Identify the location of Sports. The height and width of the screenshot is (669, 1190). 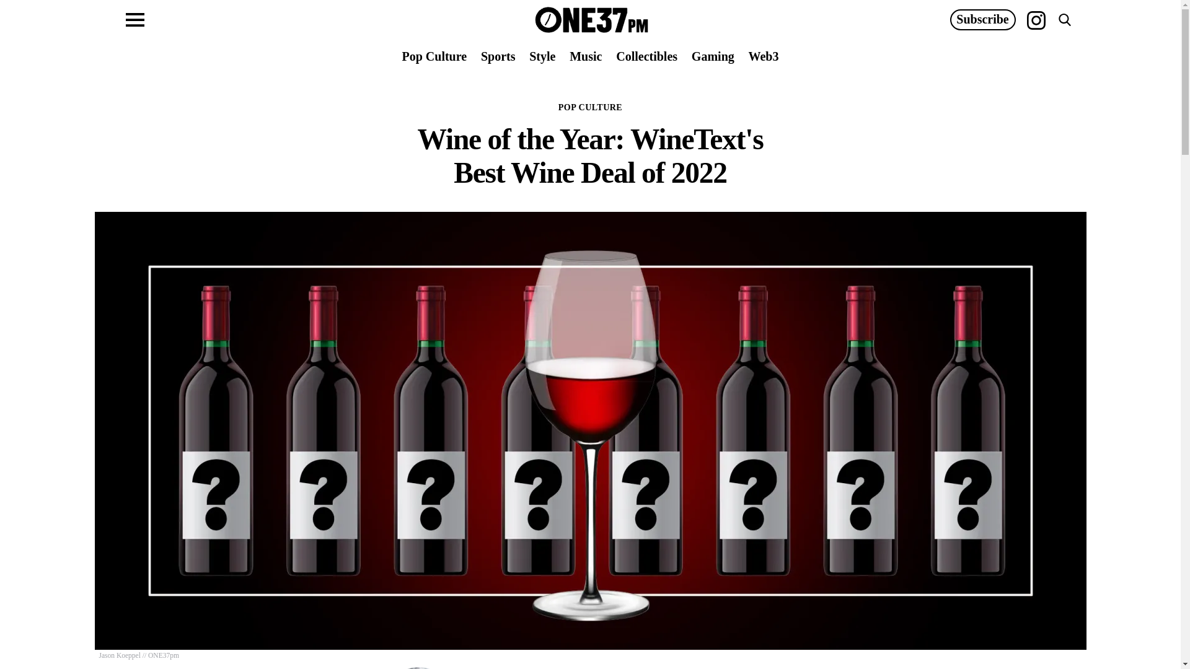
(498, 56).